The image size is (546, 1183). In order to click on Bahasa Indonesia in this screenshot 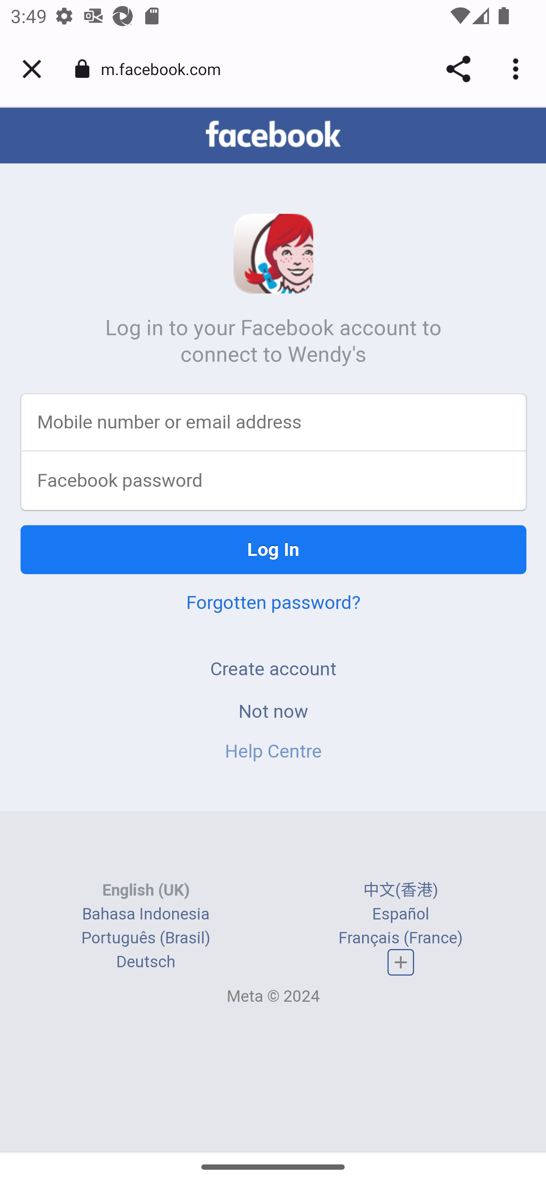, I will do `click(146, 915)`.